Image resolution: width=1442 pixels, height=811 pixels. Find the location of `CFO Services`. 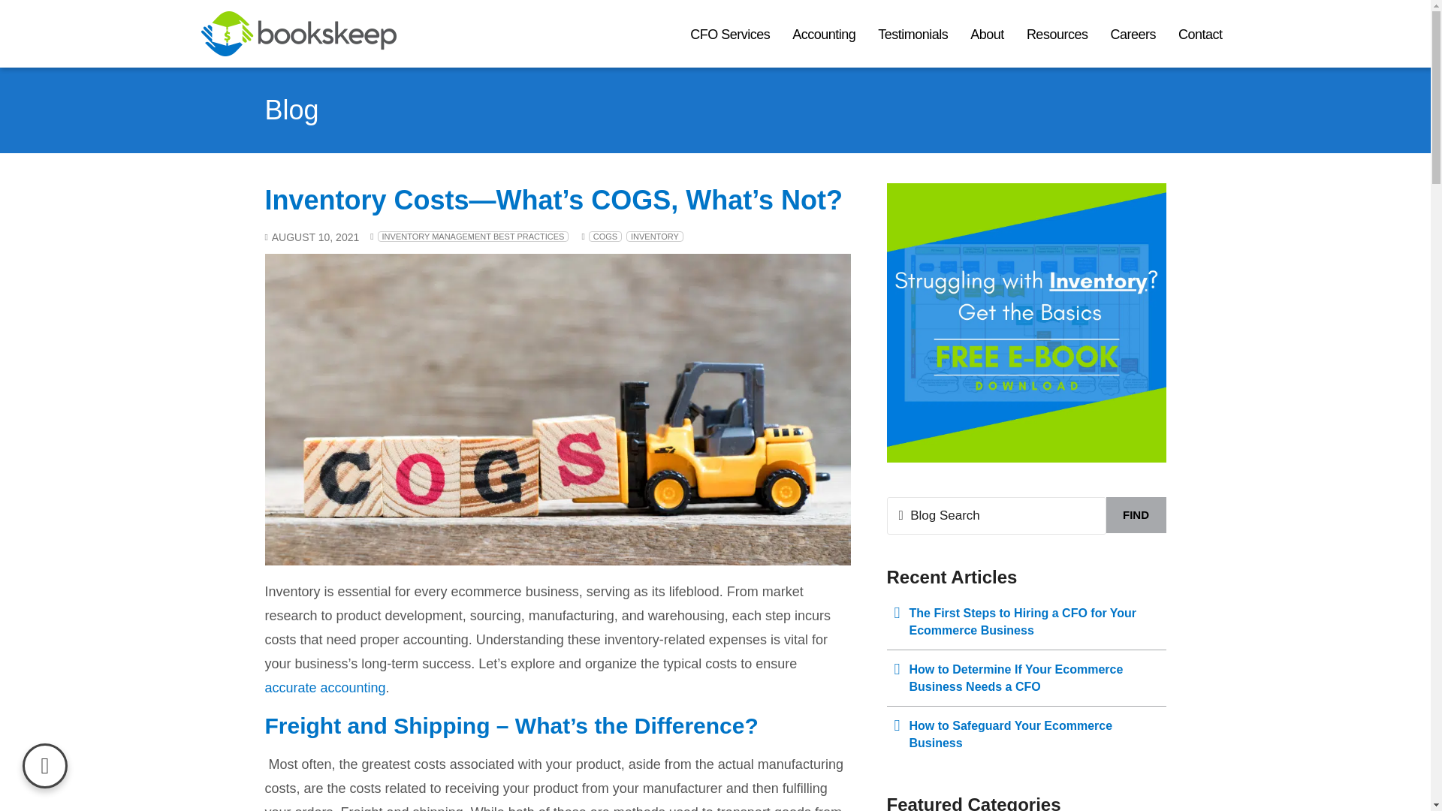

CFO Services is located at coordinates (730, 34).